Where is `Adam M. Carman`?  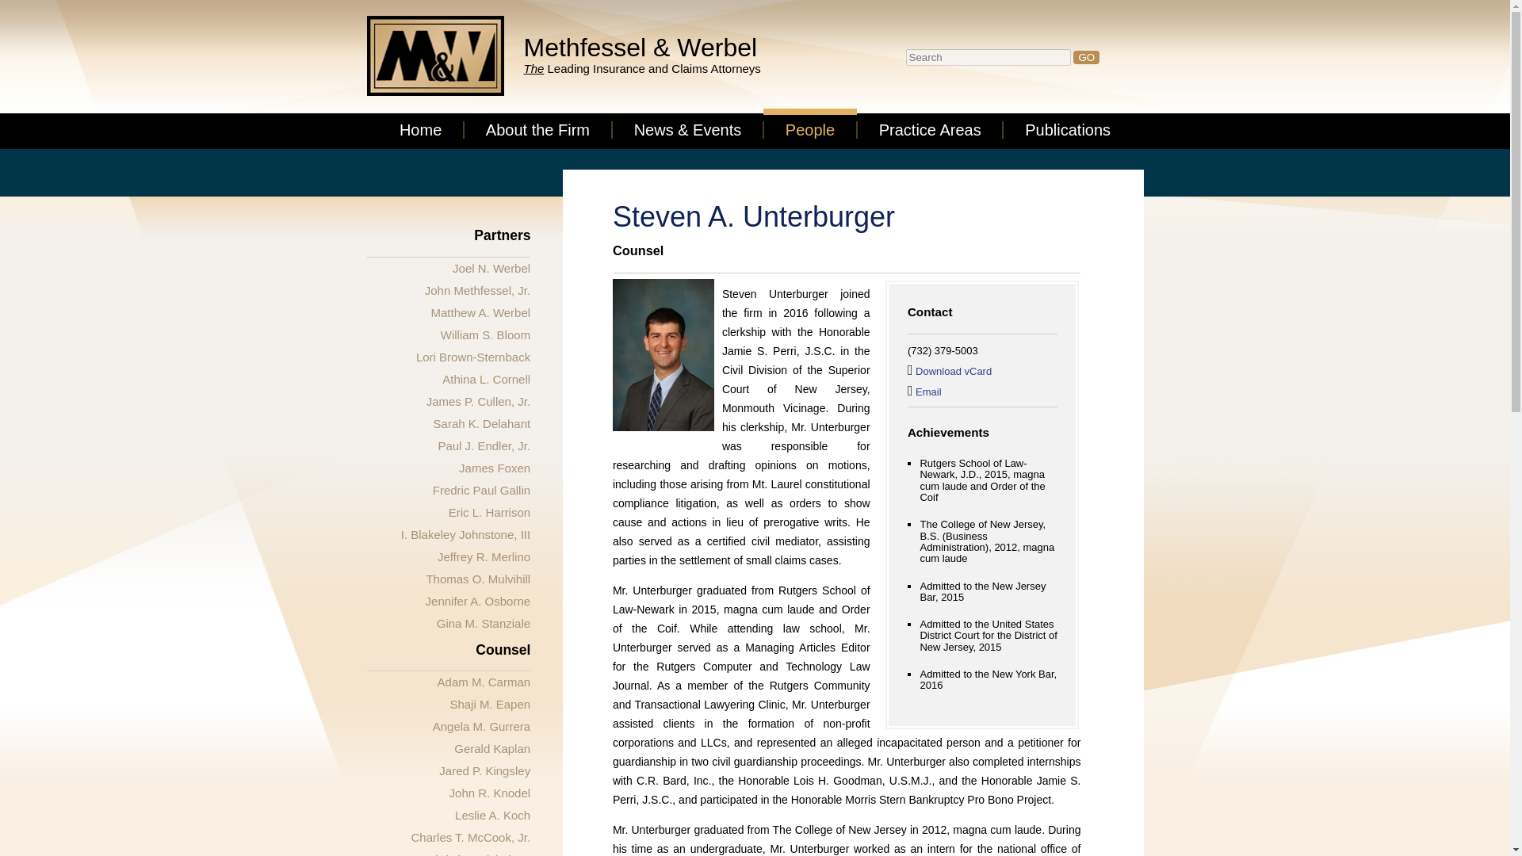 Adam M. Carman is located at coordinates (484, 682).